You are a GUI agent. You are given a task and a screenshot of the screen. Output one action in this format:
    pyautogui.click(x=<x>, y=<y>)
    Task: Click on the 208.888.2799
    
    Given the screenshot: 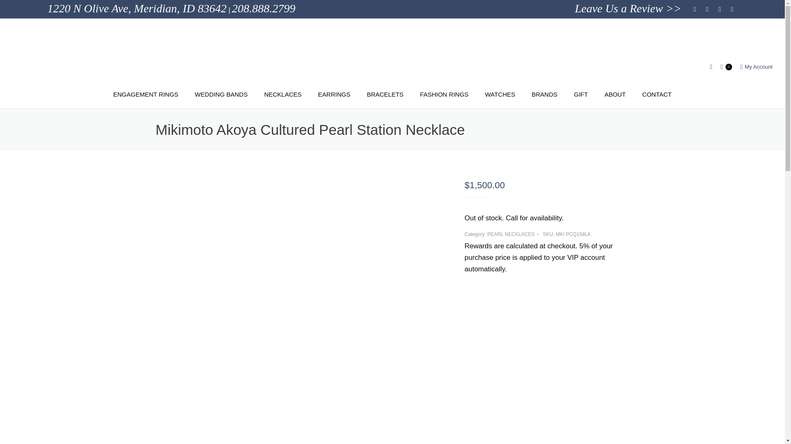 What is the action you would take?
    pyautogui.click(x=263, y=8)
    